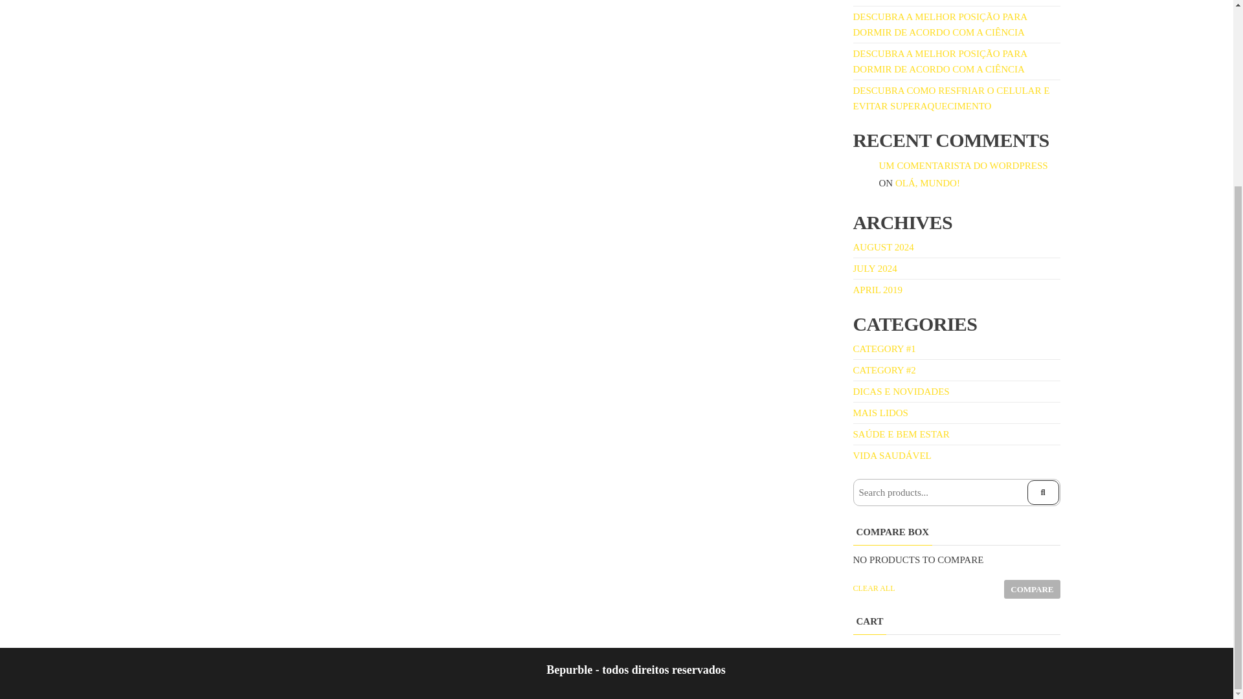  Describe the element at coordinates (952, 98) in the screenshot. I see `DESCUBRA COMO RESFRIAR O CELULAR E EVITAR SUPERAQUECIMENTO` at that location.